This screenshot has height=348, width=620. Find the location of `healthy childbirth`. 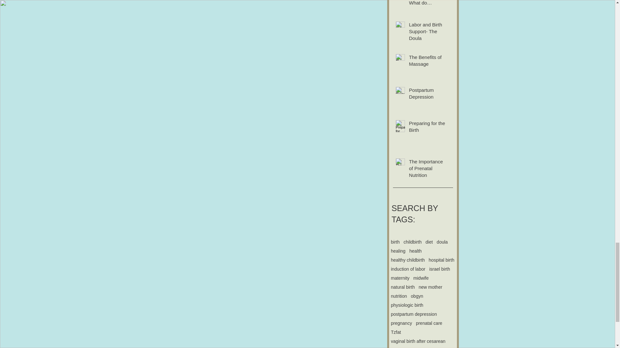

healthy childbirth is located at coordinates (408, 260).